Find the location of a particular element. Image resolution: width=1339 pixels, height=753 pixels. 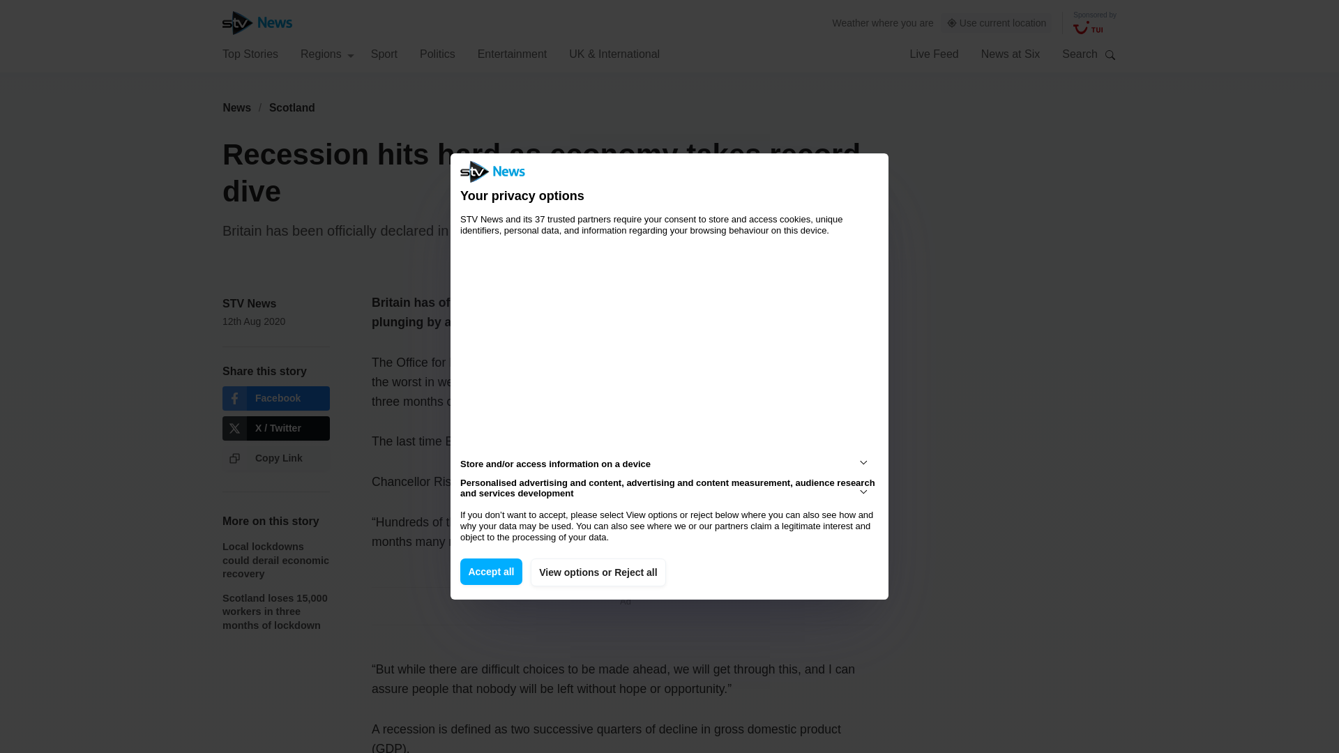

Regions is located at coordinates (327, 53).